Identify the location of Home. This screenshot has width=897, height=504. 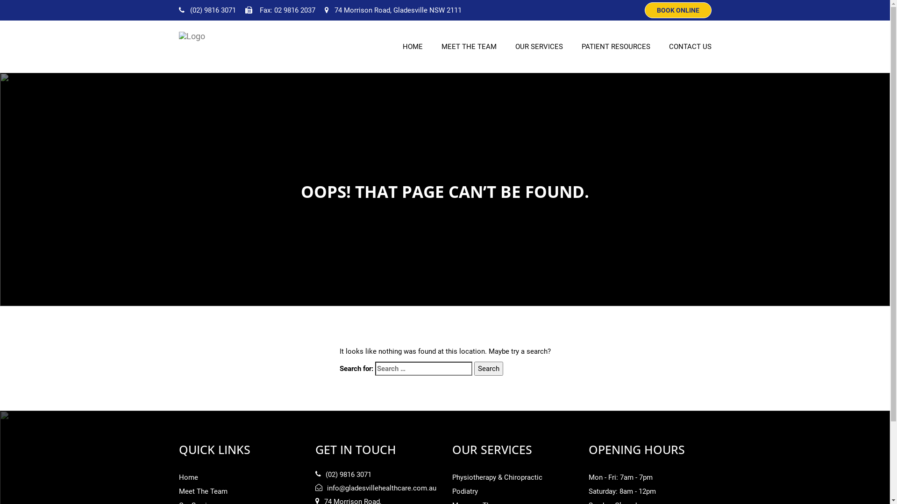
(188, 477).